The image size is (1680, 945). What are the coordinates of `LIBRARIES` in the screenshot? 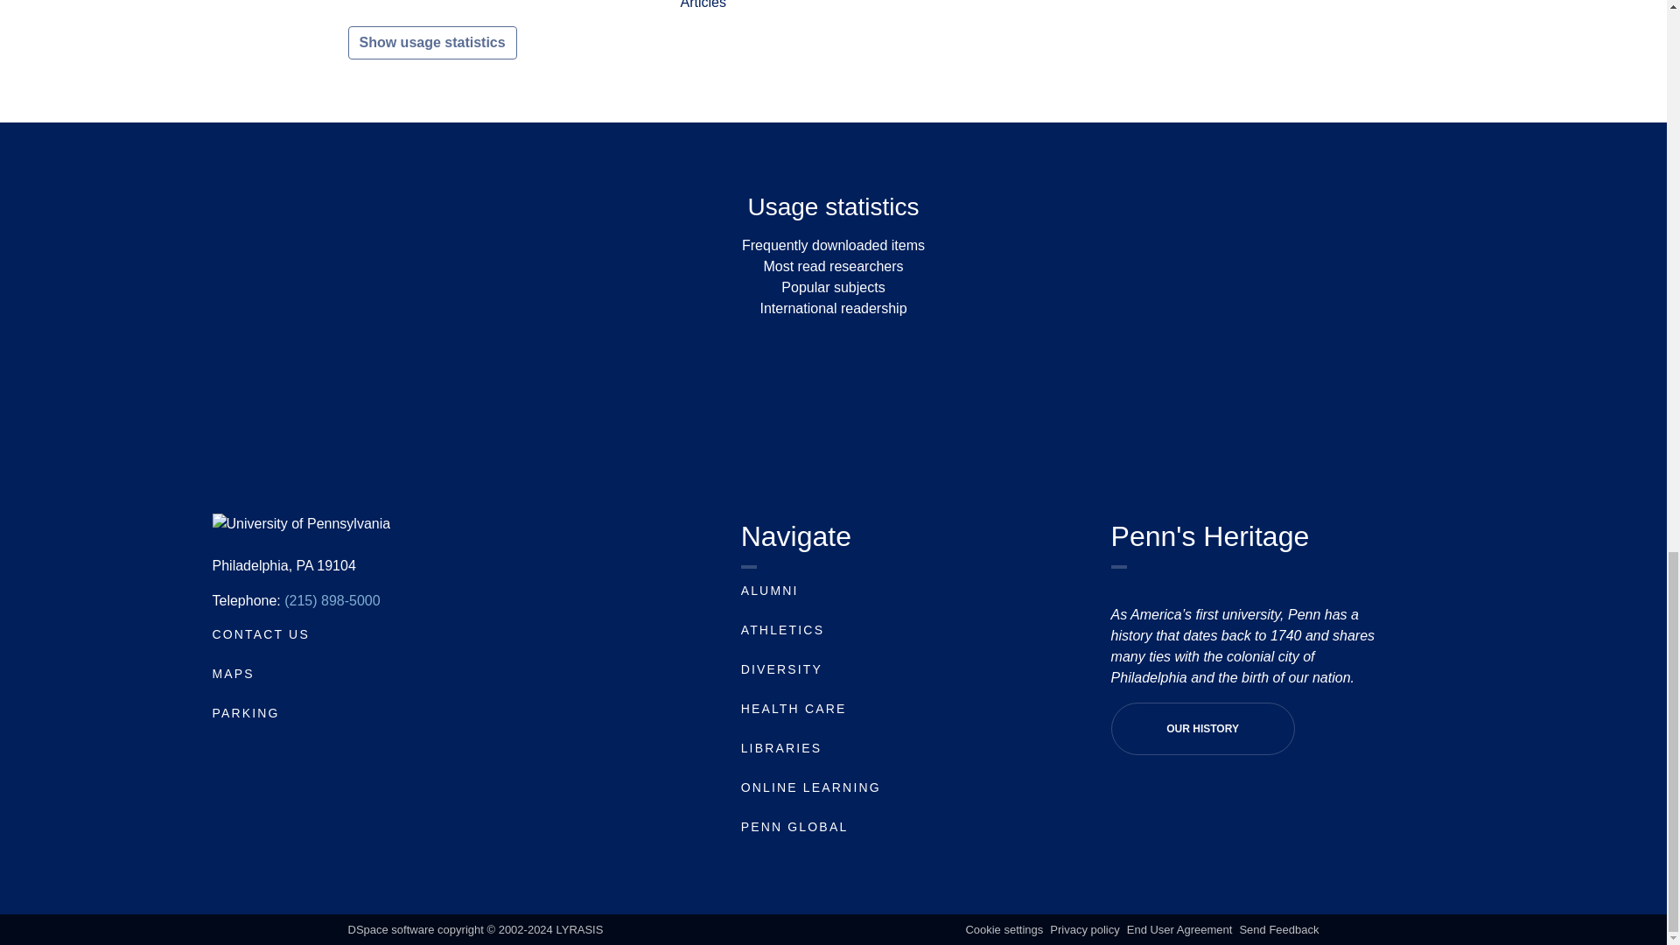 It's located at (781, 747).